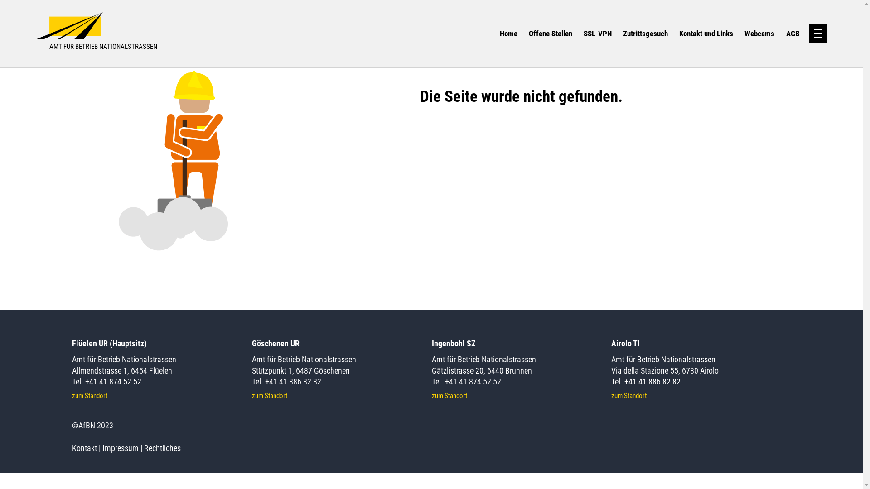 This screenshot has width=870, height=489. What do you see at coordinates (706, 34) in the screenshot?
I see `Kontakt und Links` at bounding box center [706, 34].